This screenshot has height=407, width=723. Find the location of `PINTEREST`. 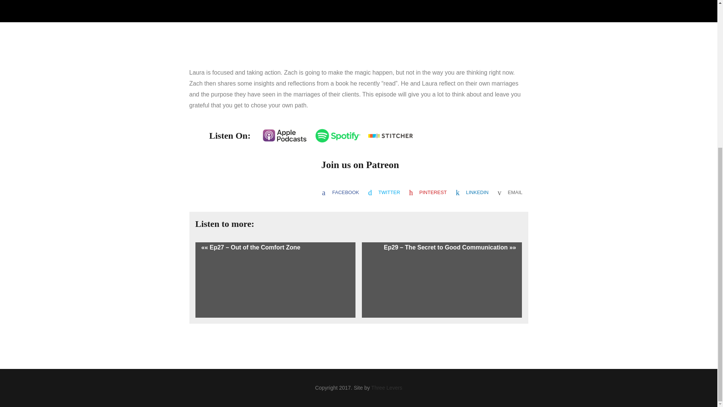

PINTEREST is located at coordinates (428, 192).